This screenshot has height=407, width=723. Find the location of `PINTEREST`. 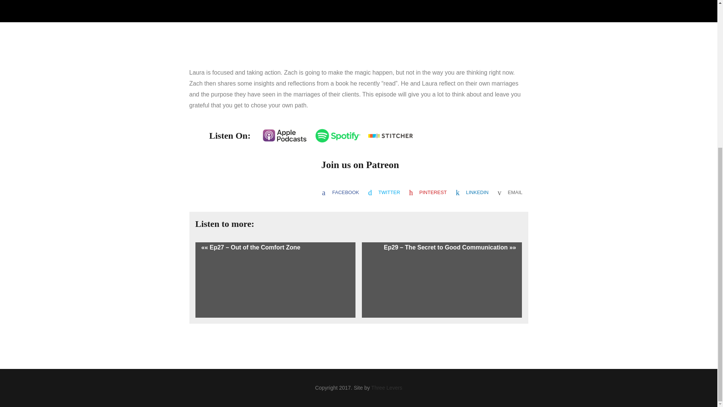

PINTEREST is located at coordinates (428, 192).